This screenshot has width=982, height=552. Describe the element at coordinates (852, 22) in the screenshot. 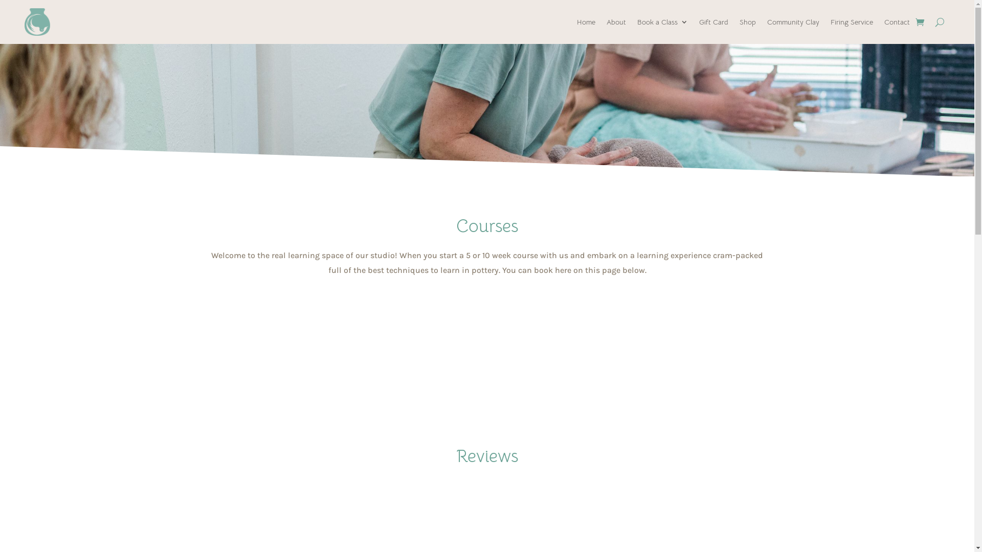

I see `Firing Service` at that location.